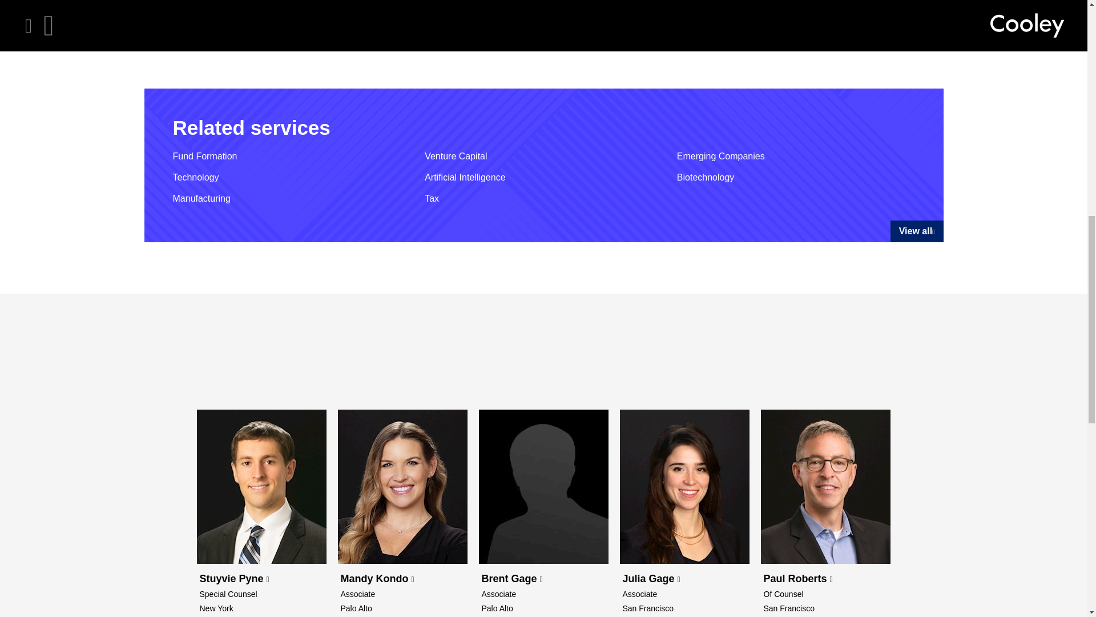  What do you see at coordinates (465, 177) in the screenshot?
I see `Artificial Intelligence` at bounding box center [465, 177].